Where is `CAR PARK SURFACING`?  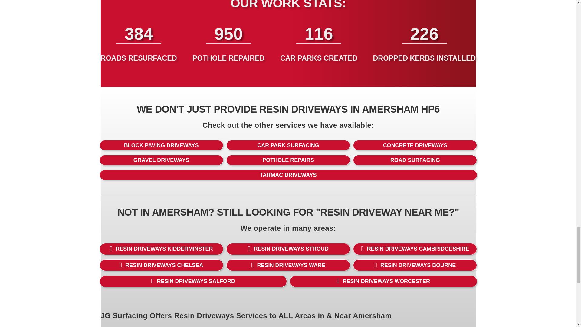 CAR PARK SURFACING is located at coordinates (288, 145).